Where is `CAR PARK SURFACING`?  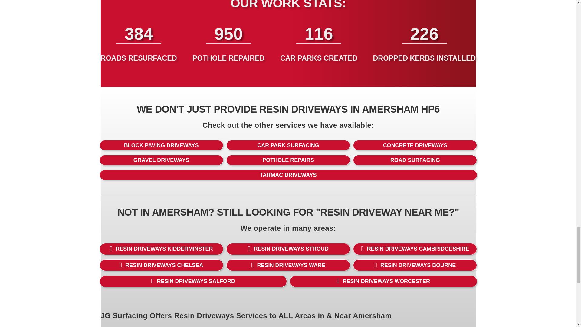 CAR PARK SURFACING is located at coordinates (288, 145).